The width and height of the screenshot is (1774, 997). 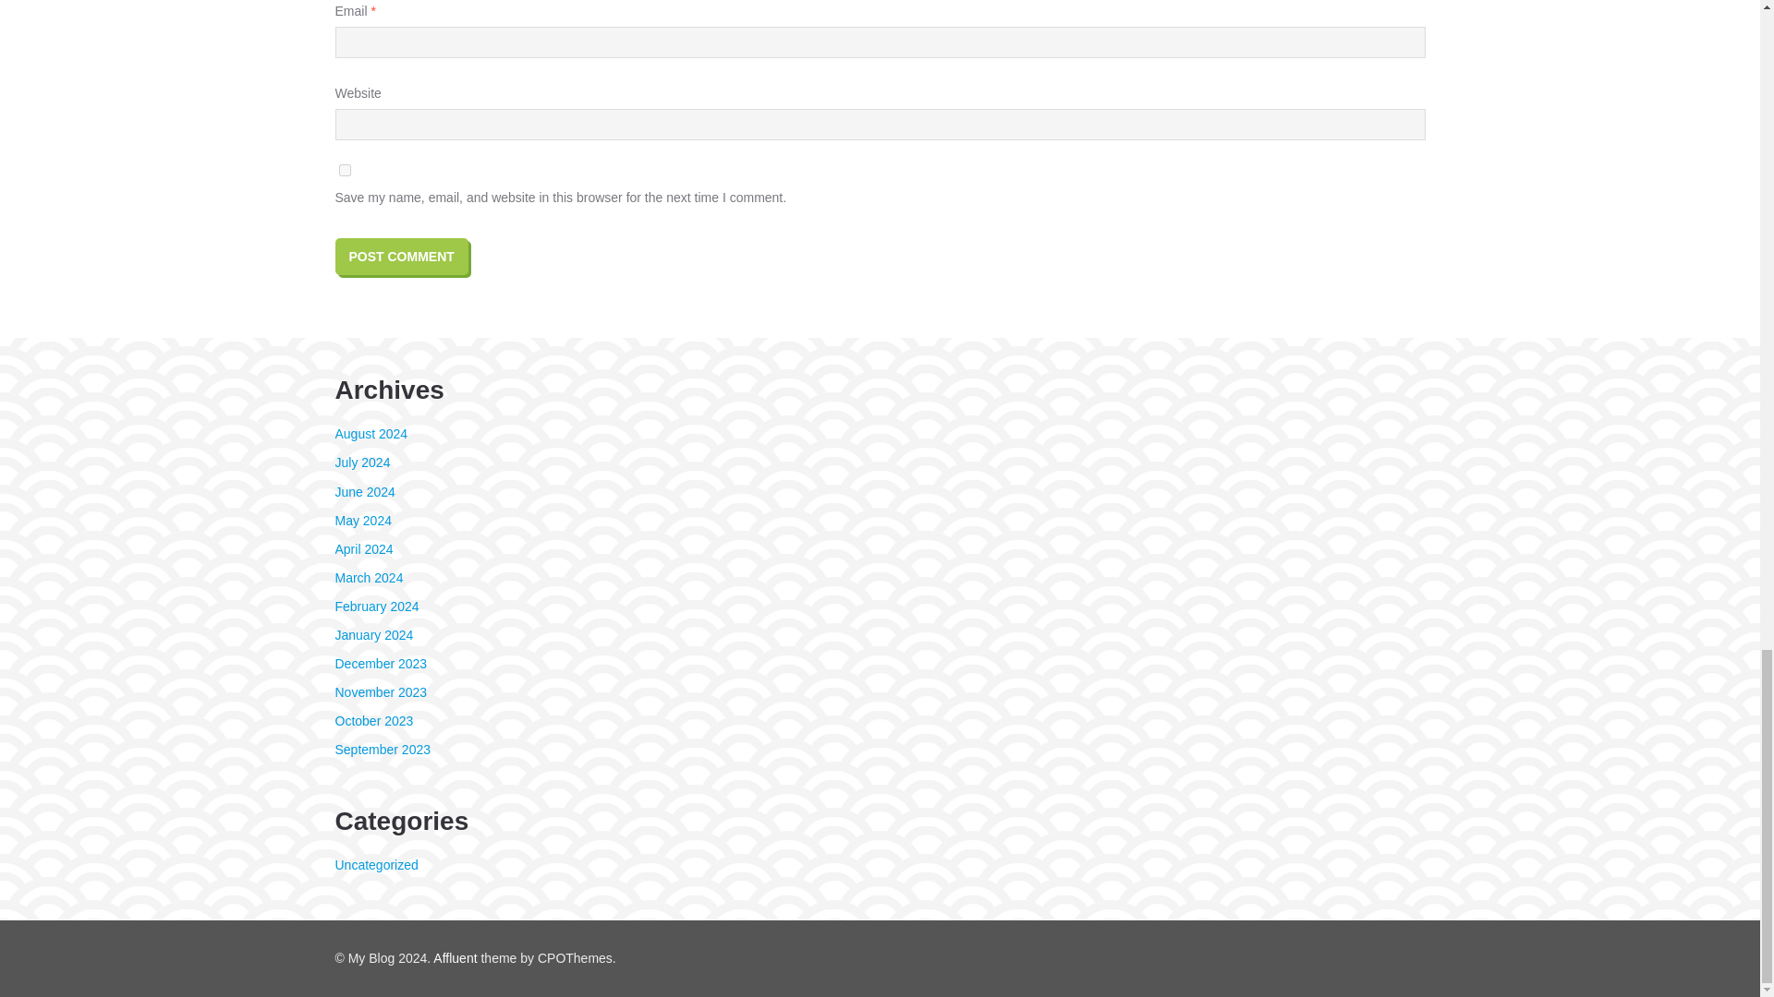 What do you see at coordinates (368, 577) in the screenshot?
I see `March 2024` at bounding box center [368, 577].